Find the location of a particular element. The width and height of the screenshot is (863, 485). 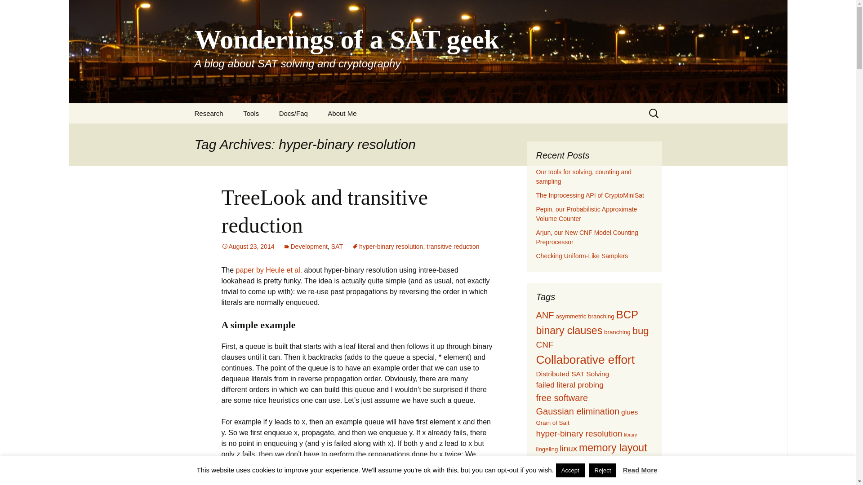

Permalink to TreeLook and transitive reduction is located at coordinates (247, 247).